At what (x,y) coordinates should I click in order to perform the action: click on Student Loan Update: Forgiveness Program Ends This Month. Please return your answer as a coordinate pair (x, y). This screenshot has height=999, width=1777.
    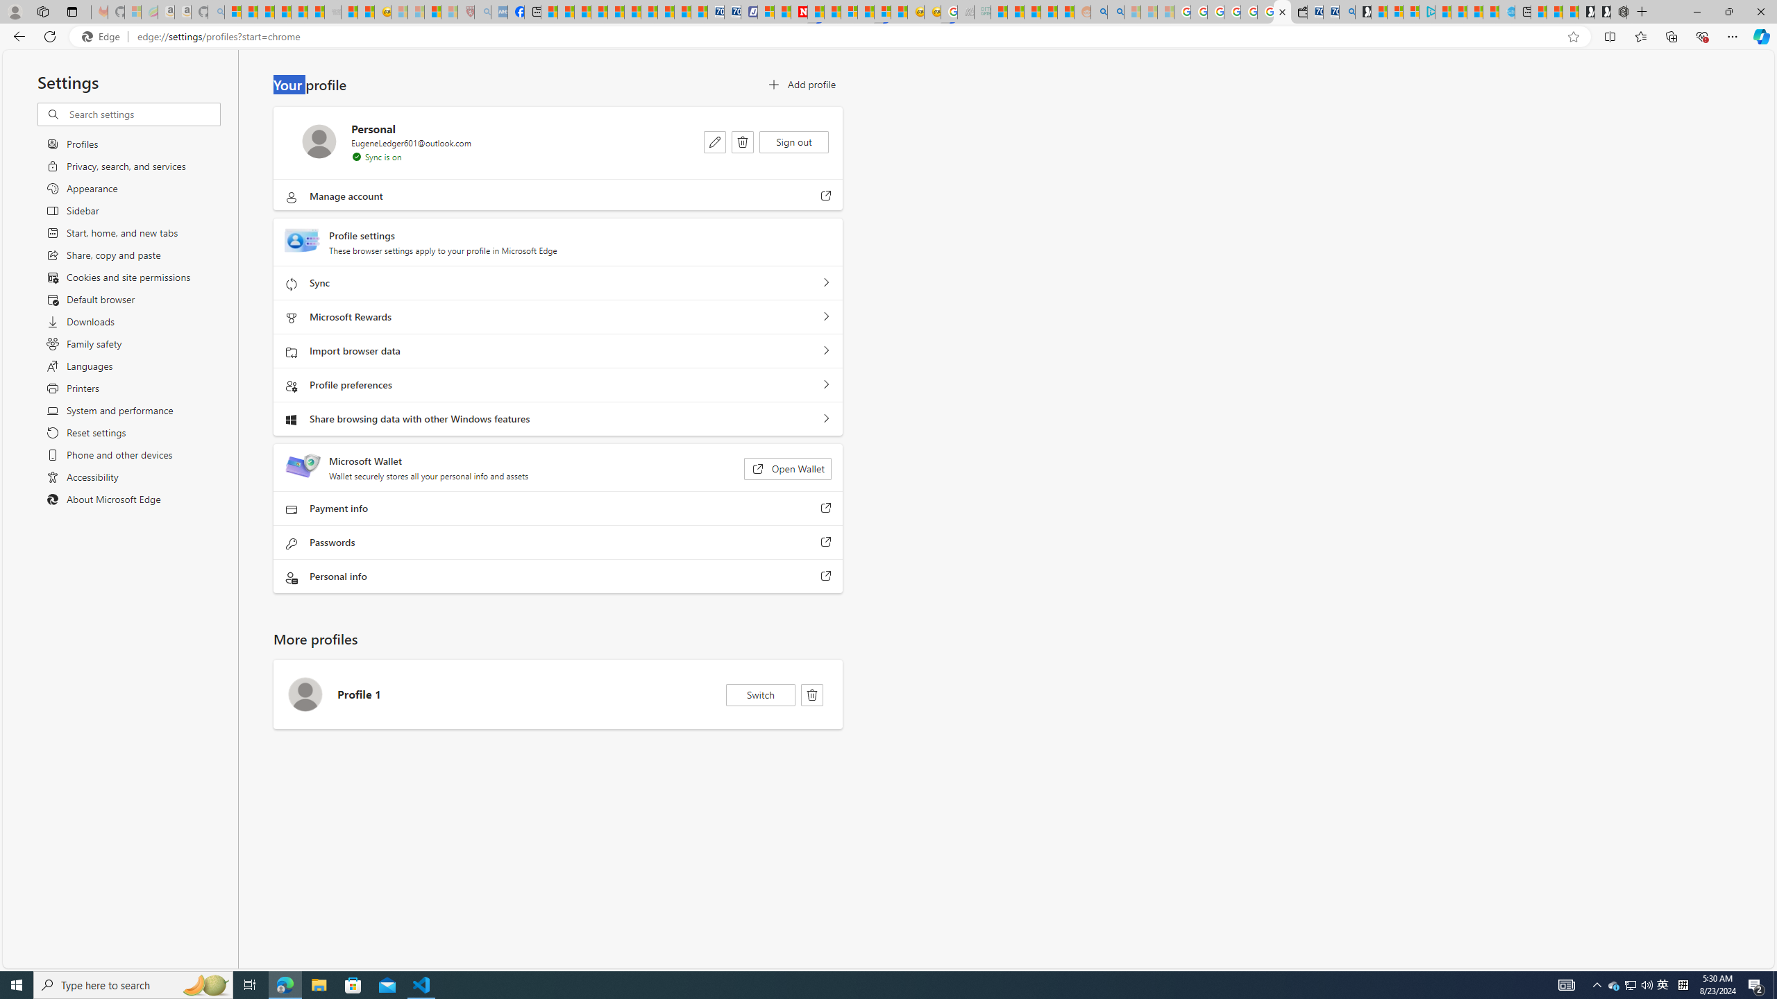
    Looking at the image, I should click on (1048, 12).